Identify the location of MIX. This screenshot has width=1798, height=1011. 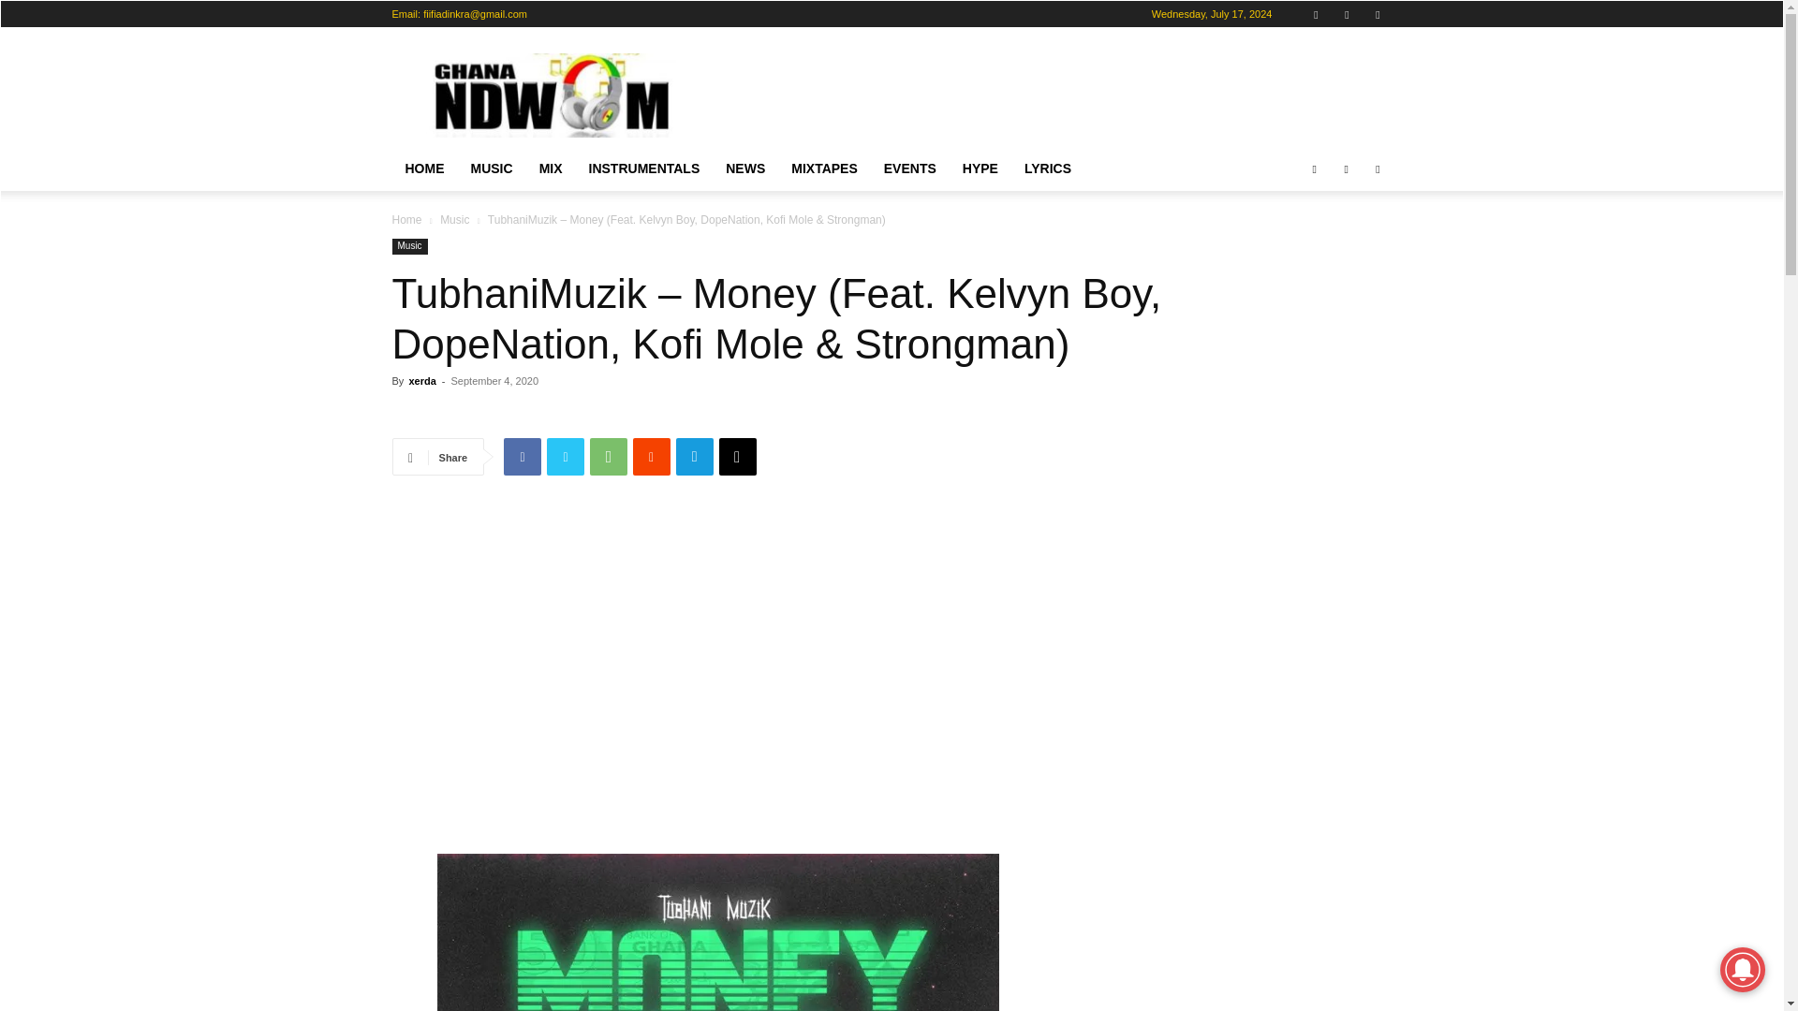
(551, 168).